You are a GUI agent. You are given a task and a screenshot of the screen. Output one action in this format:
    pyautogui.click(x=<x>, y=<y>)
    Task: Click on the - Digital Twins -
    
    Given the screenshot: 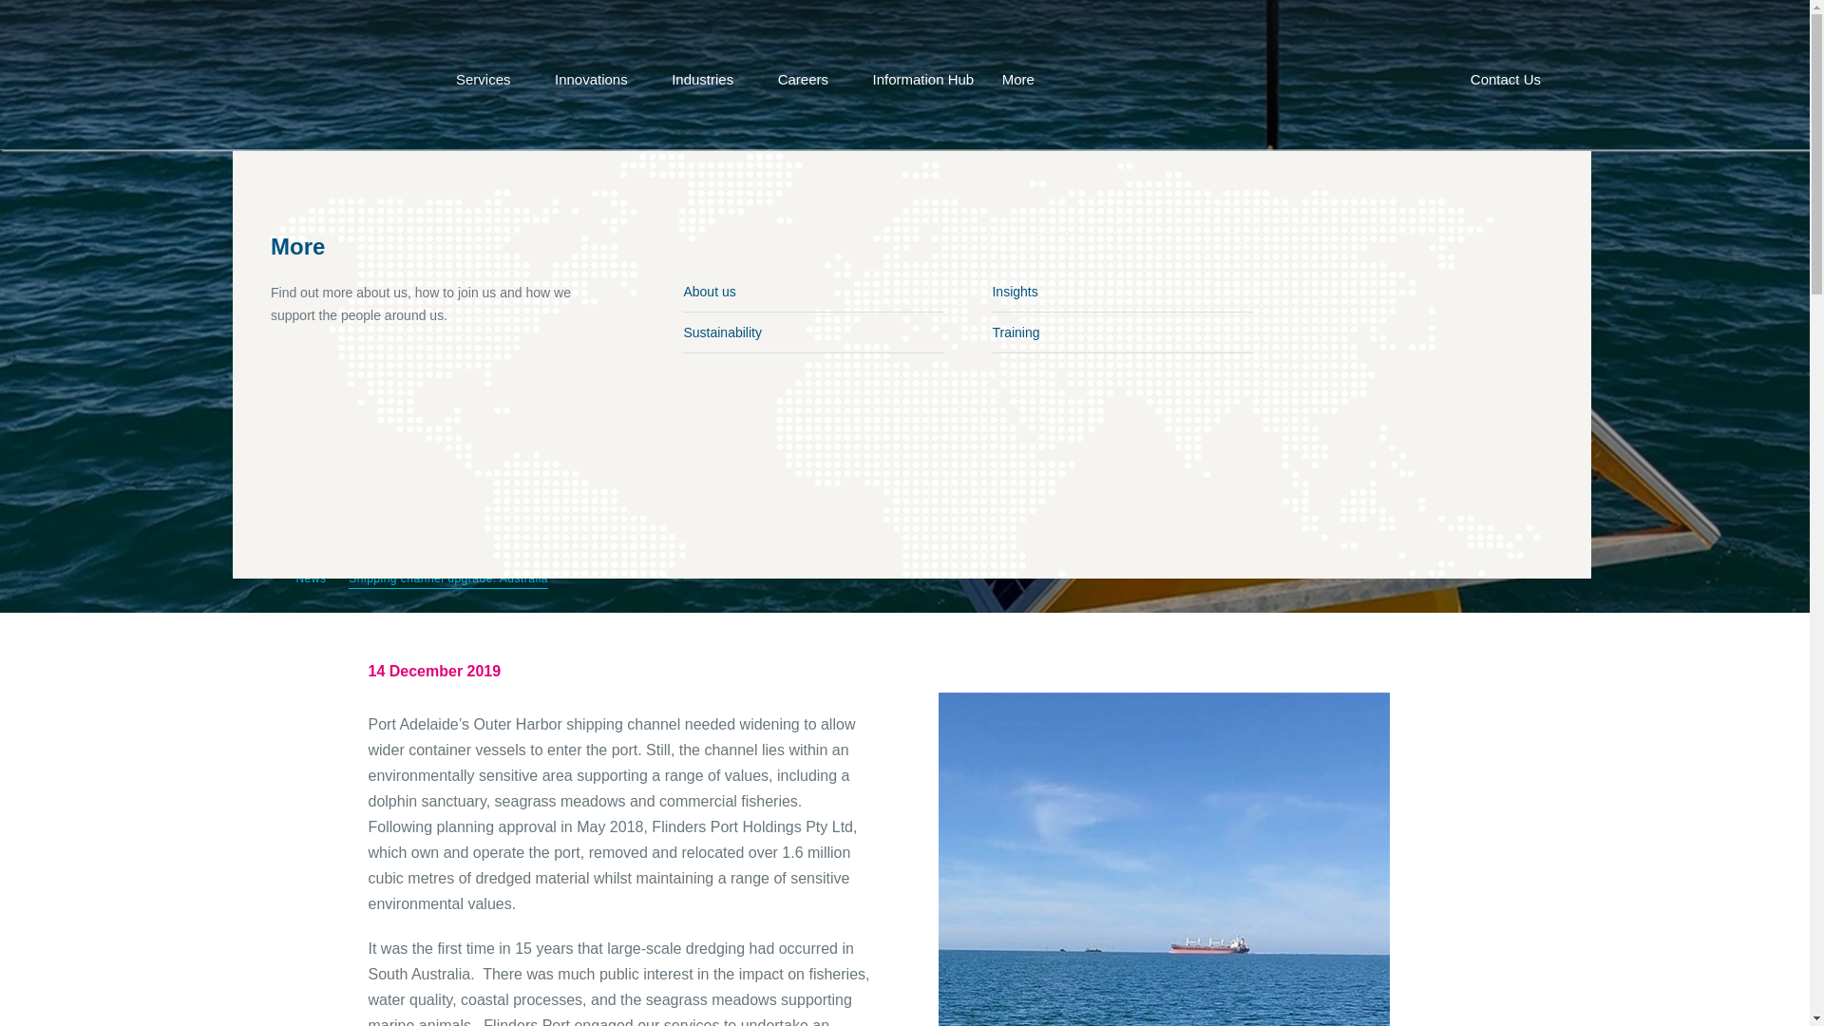 What is the action you would take?
    pyautogui.click(x=762, y=414)
    